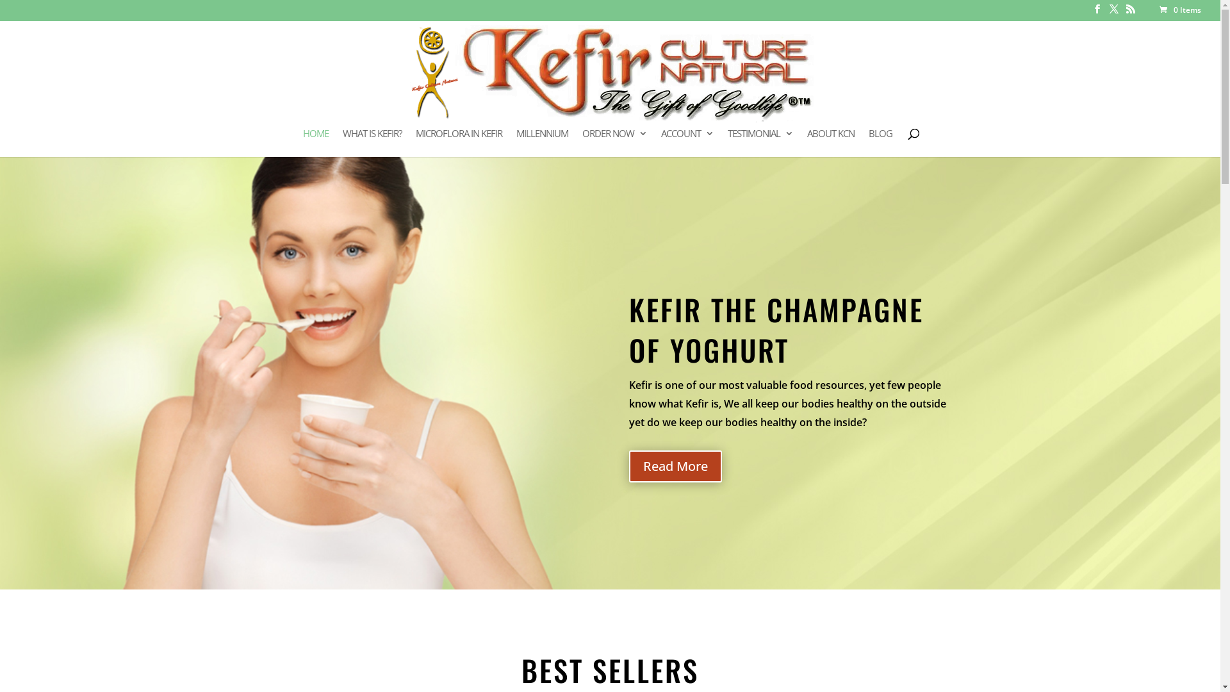 The height and width of the screenshot is (692, 1230). What do you see at coordinates (372, 142) in the screenshot?
I see `WHAT IS KEFIR?` at bounding box center [372, 142].